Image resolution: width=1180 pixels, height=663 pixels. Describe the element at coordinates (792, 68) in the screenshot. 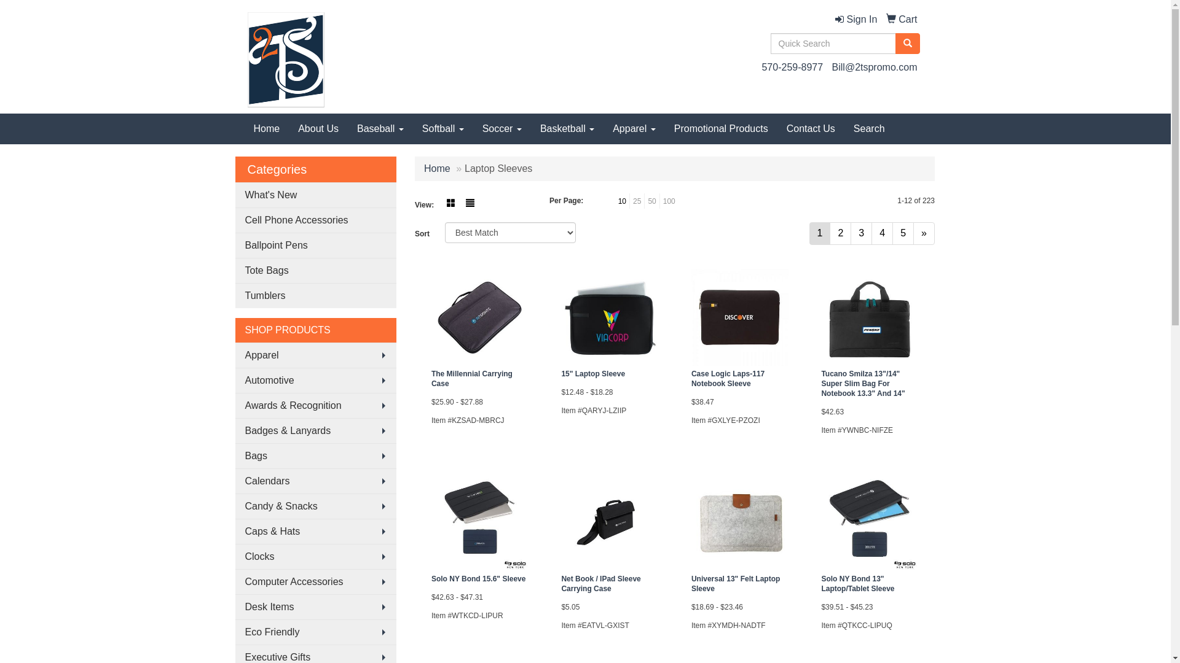

I see `570-259-8977` at that location.